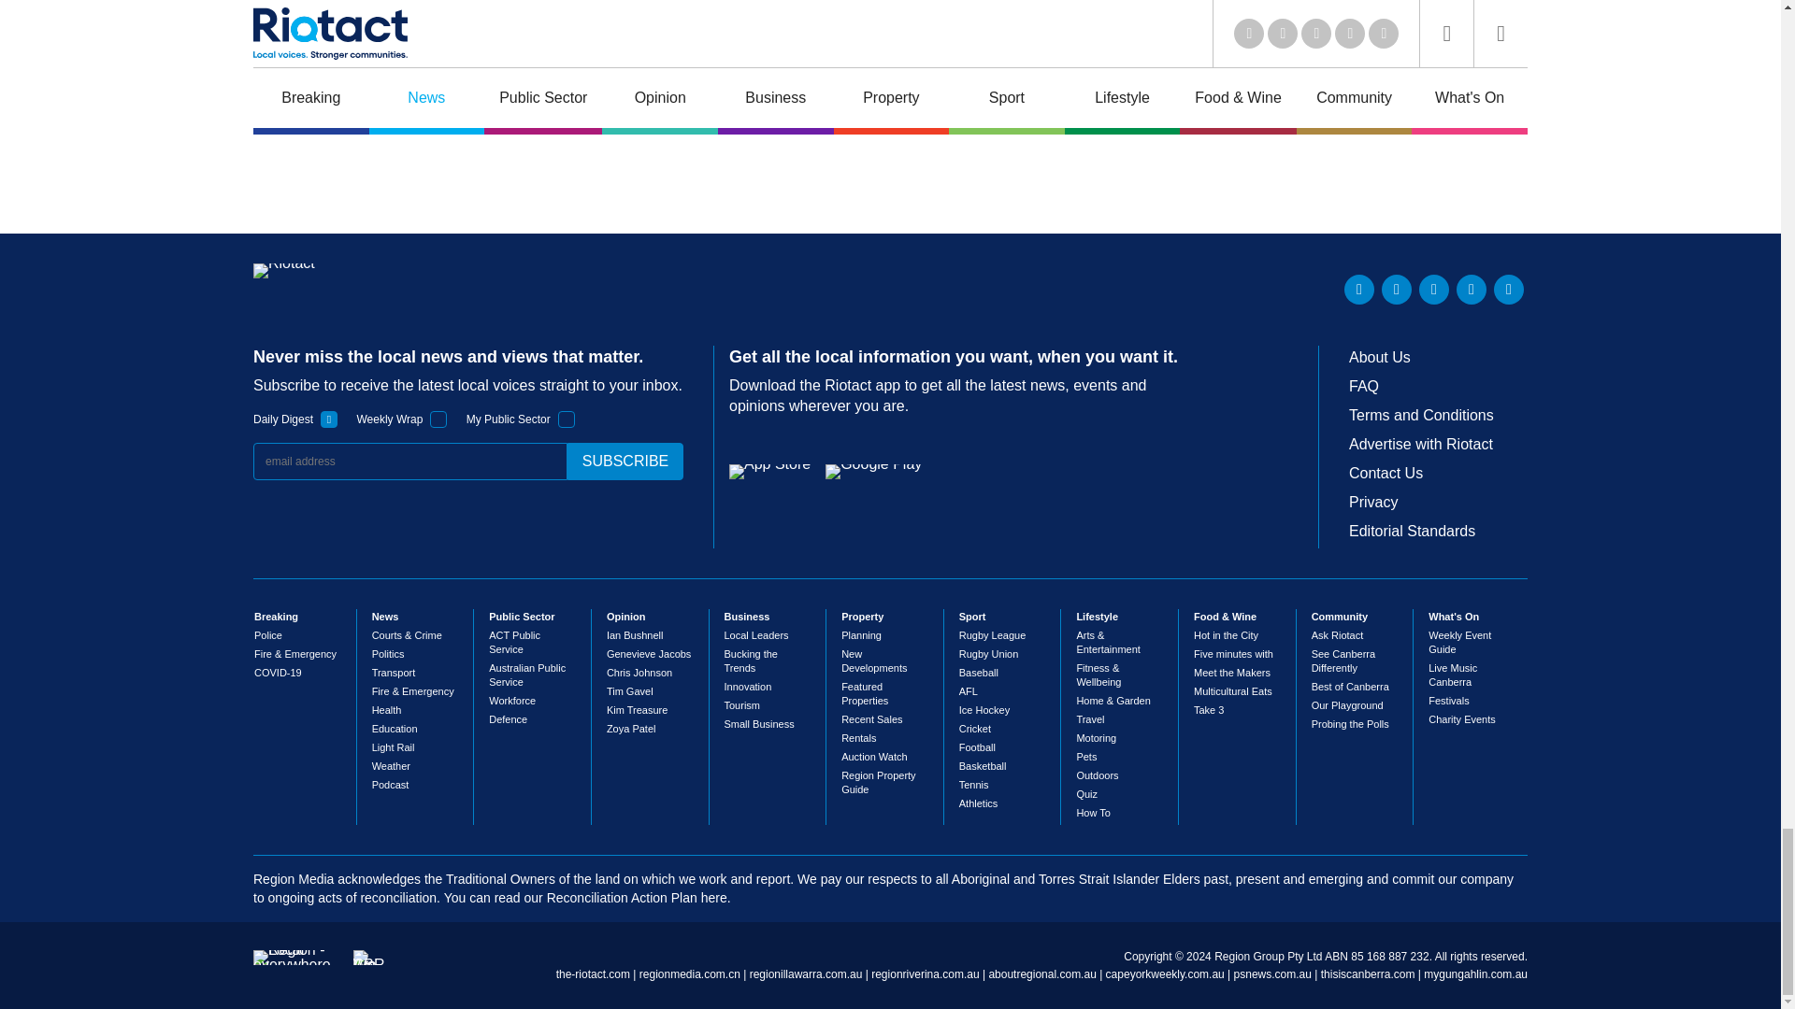 Image resolution: width=1795 pixels, height=1009 pixels. Describe the element at coordinates (329, 419) in the screenshot. I see `1` at that location.